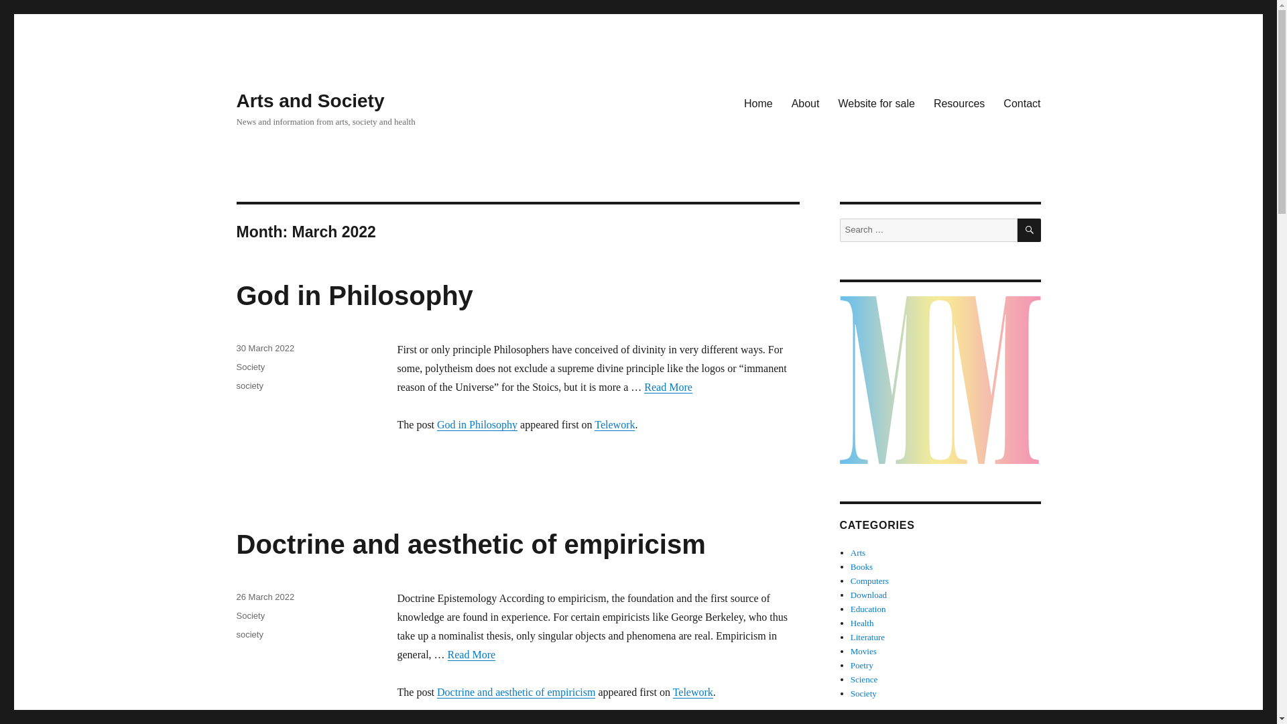 The image size is (1287, 724). I want to click on Arts and Society, so click(310, 101).